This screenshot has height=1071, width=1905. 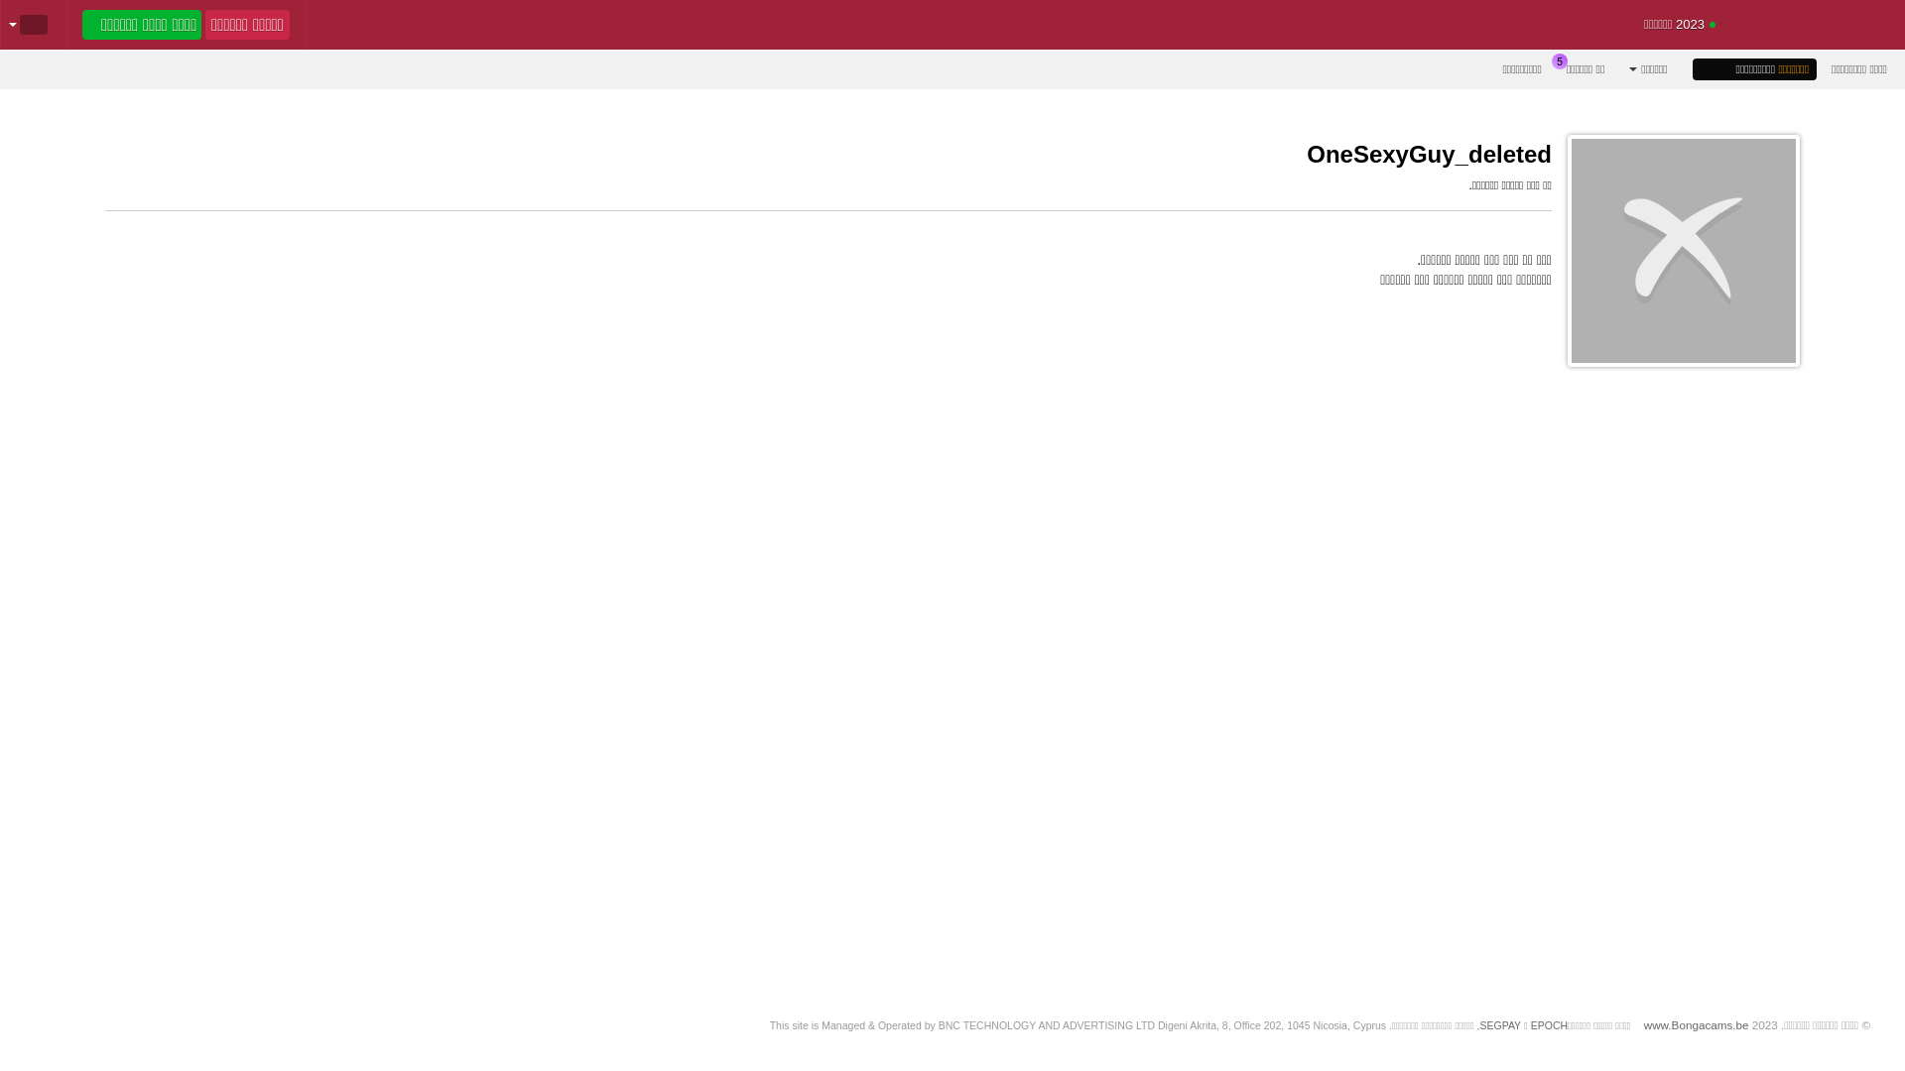 I want to click on SafeLabeling, so click(x=1651, y=1050).